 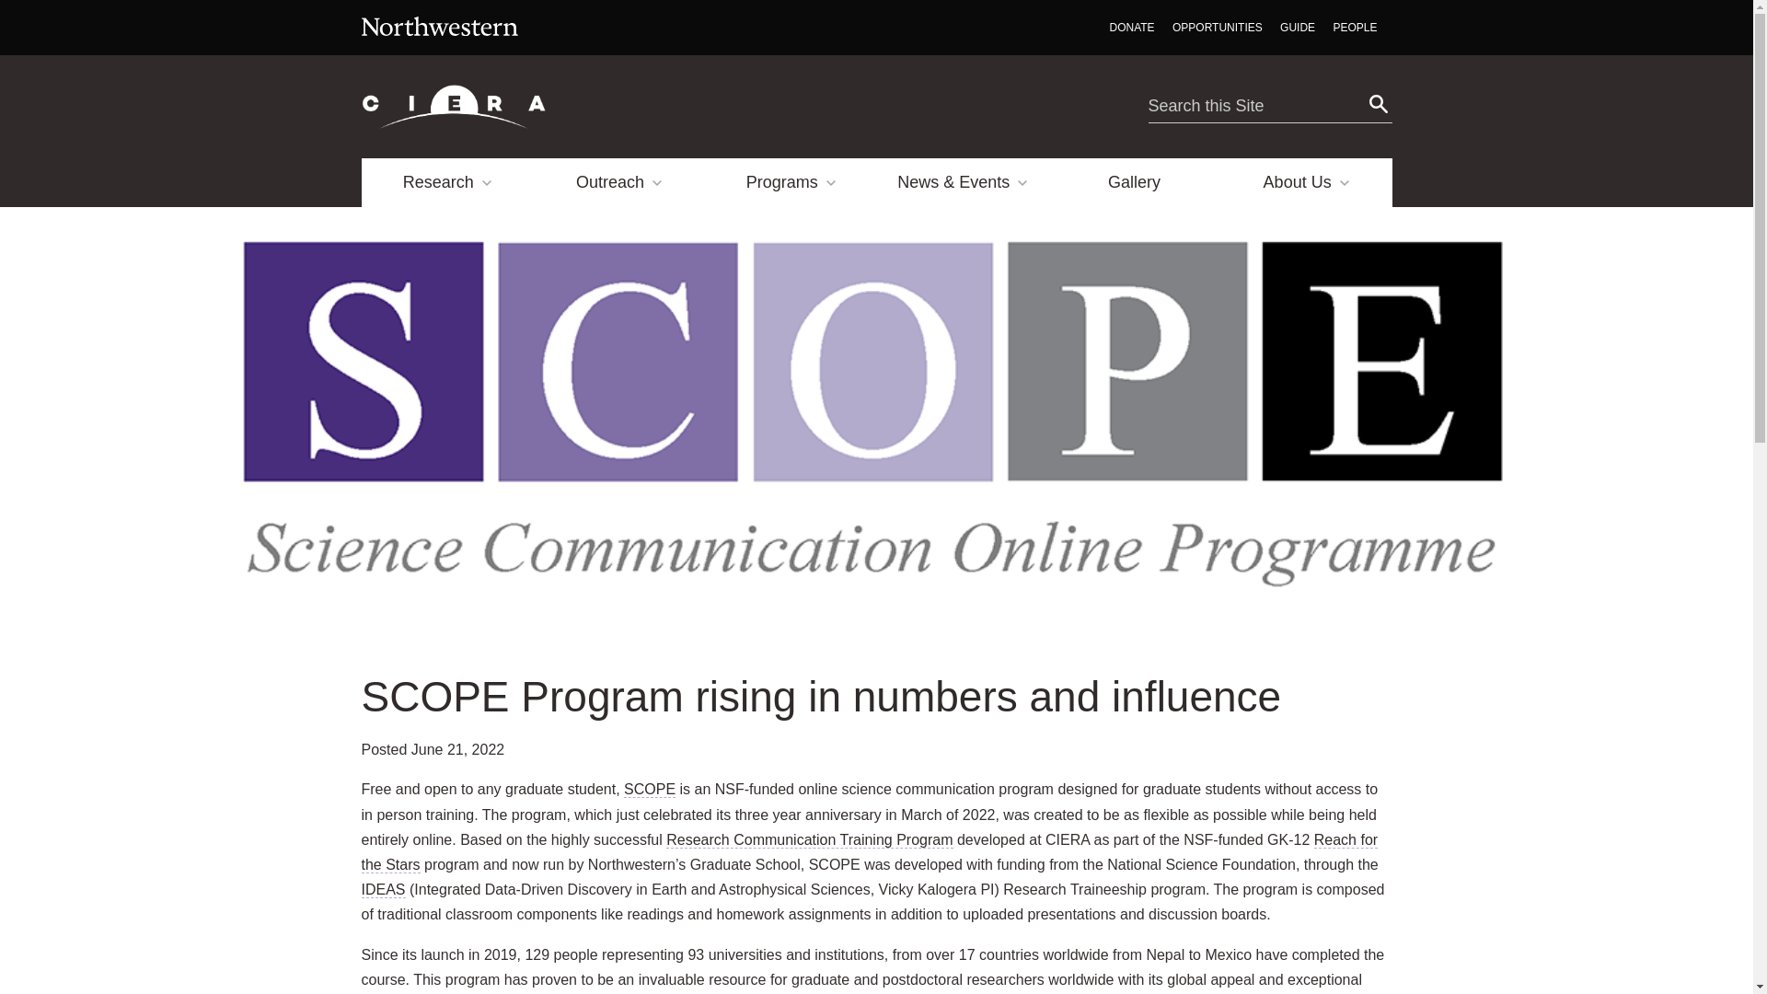 What do you see at coordinates (1132, 28) in the screenshot?
I see `DONATE` at bounding box center [1132, 28].